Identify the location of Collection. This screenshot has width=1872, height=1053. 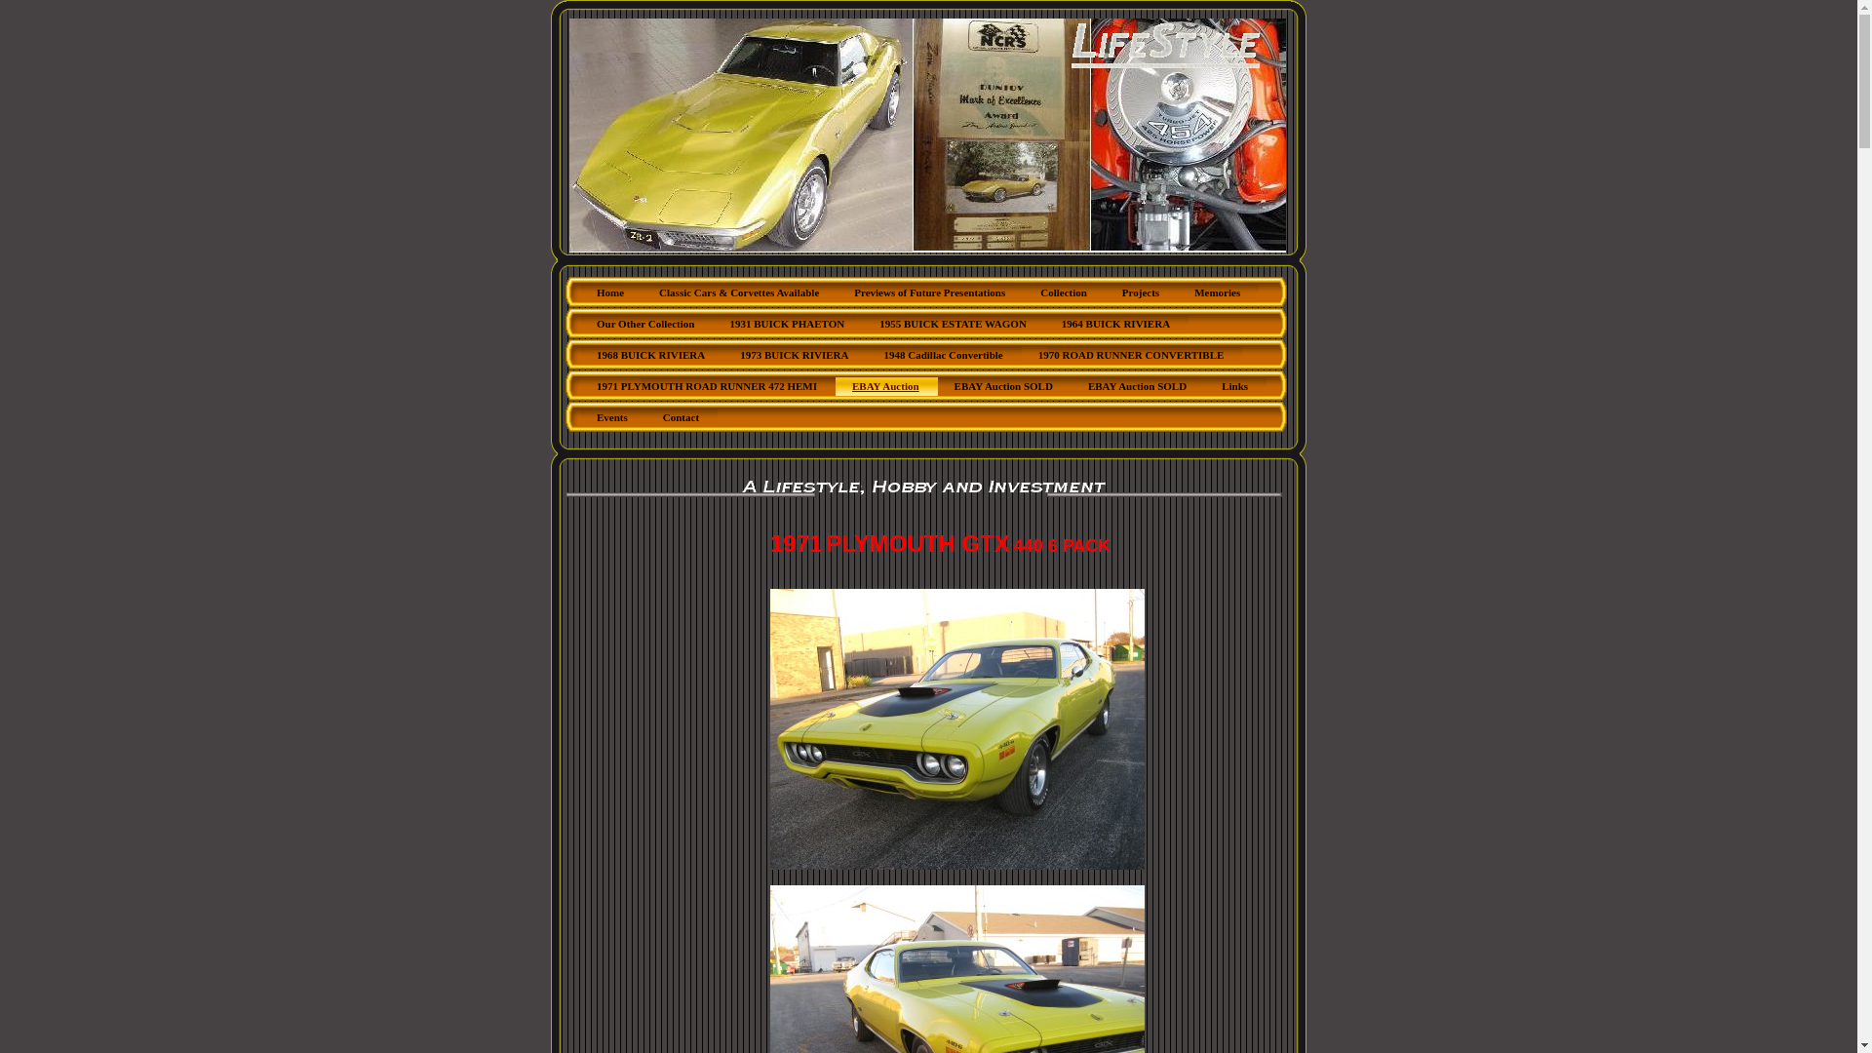
(1065, 294).